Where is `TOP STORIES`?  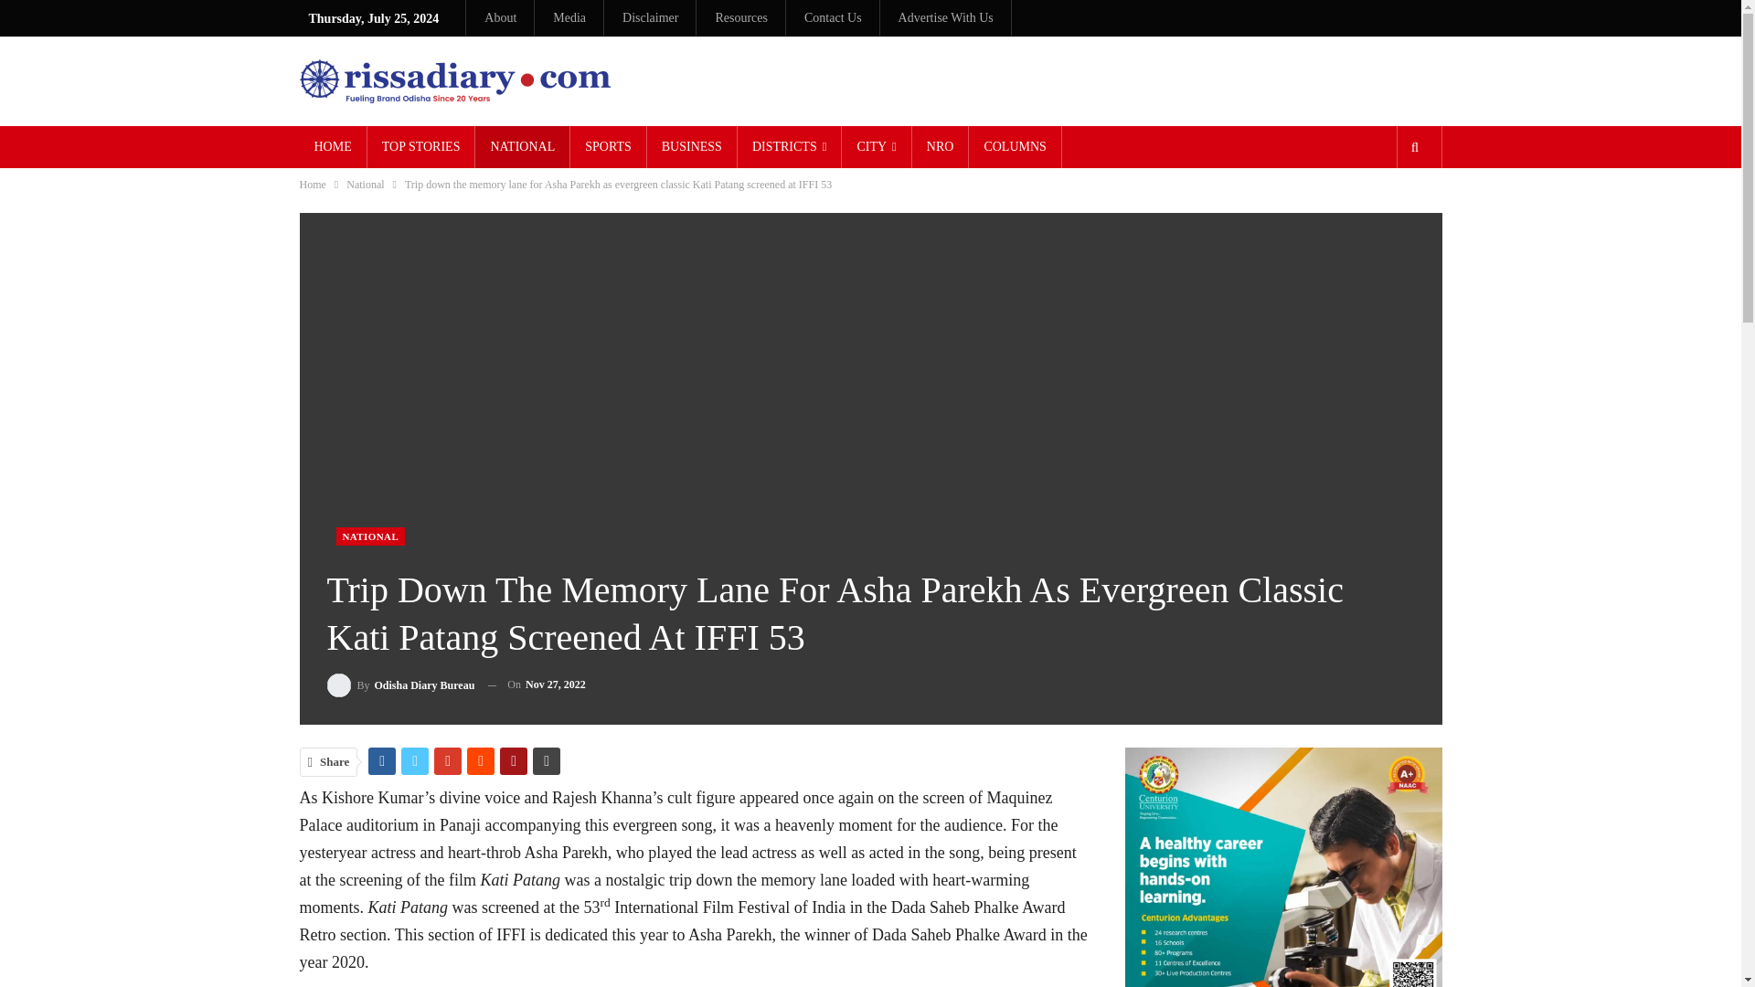
TOP STORIES is located at coordinates (420, 146).